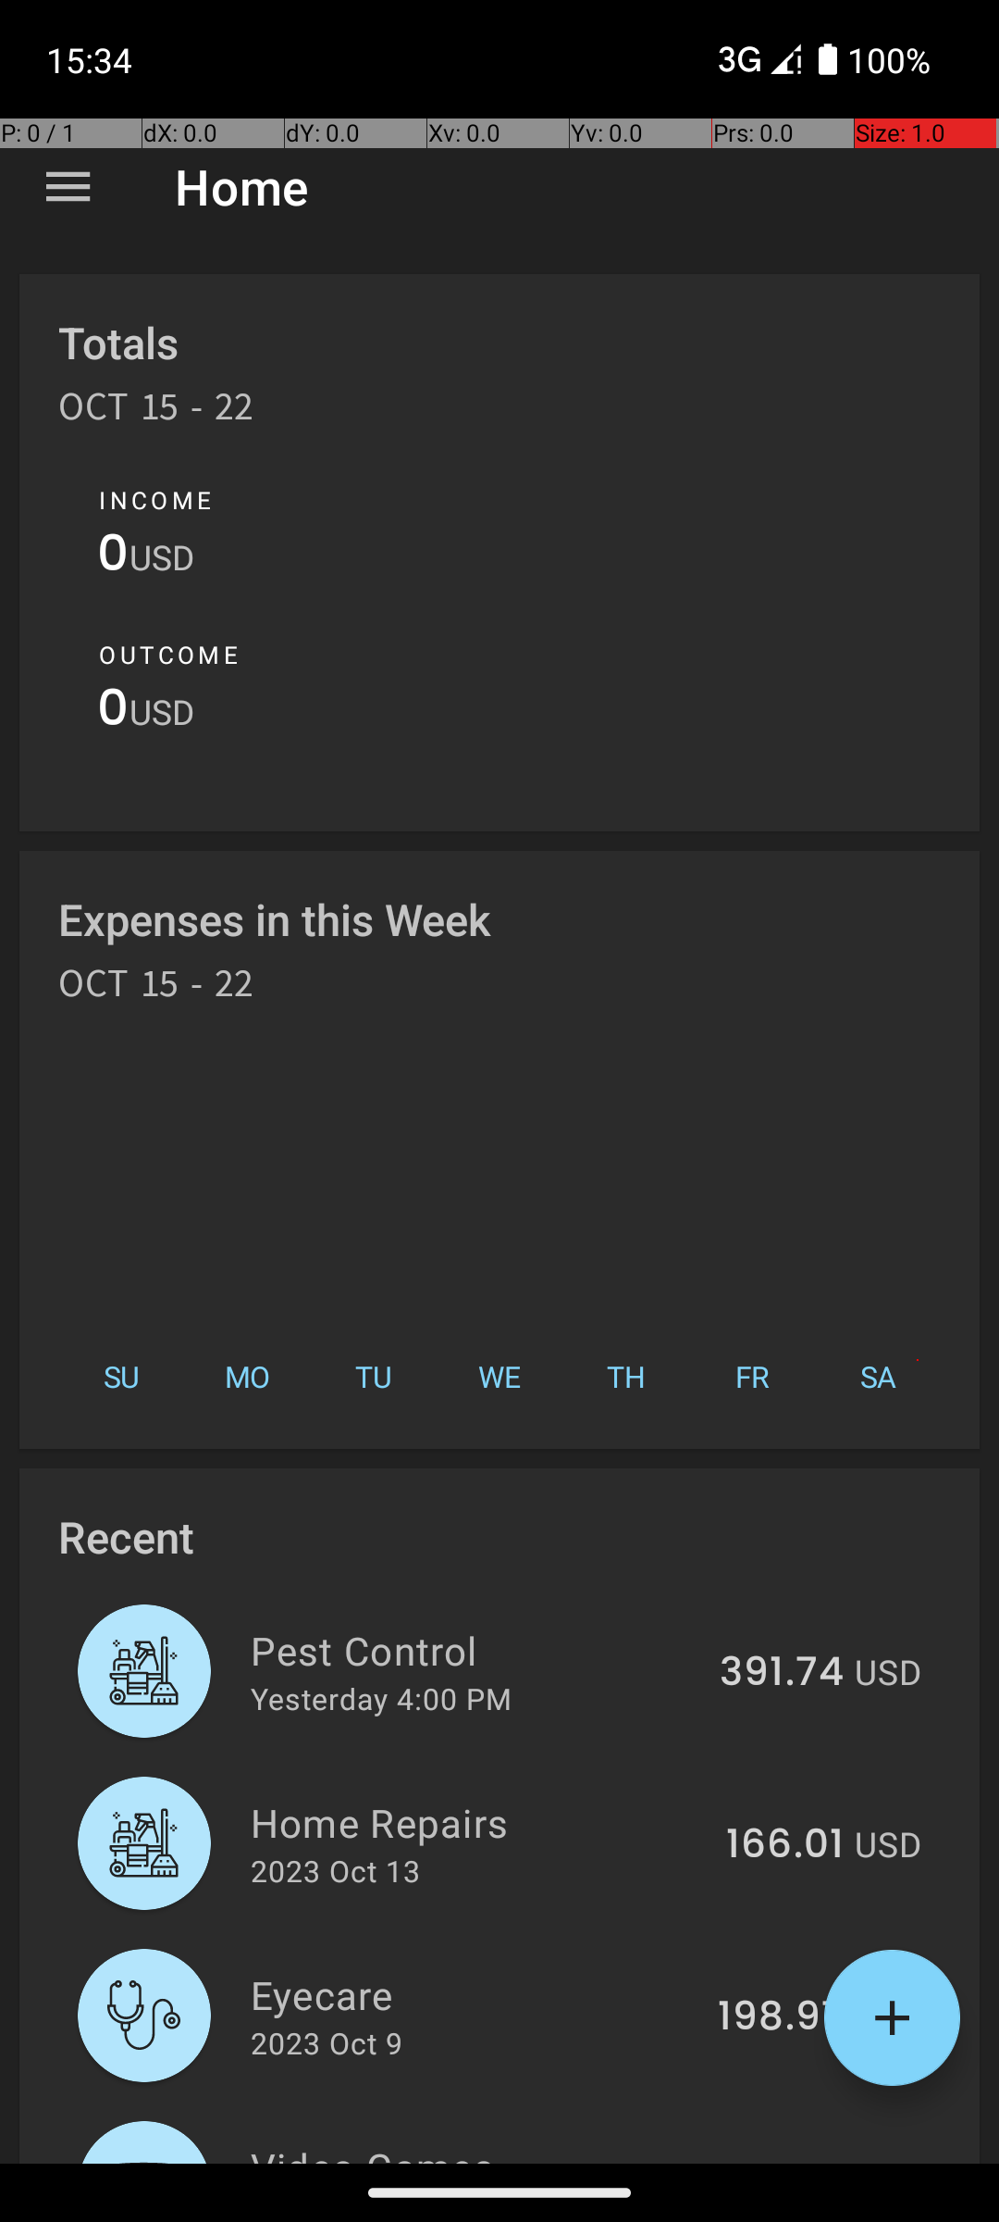  I want to click on 166.01, so click(784, 1845).